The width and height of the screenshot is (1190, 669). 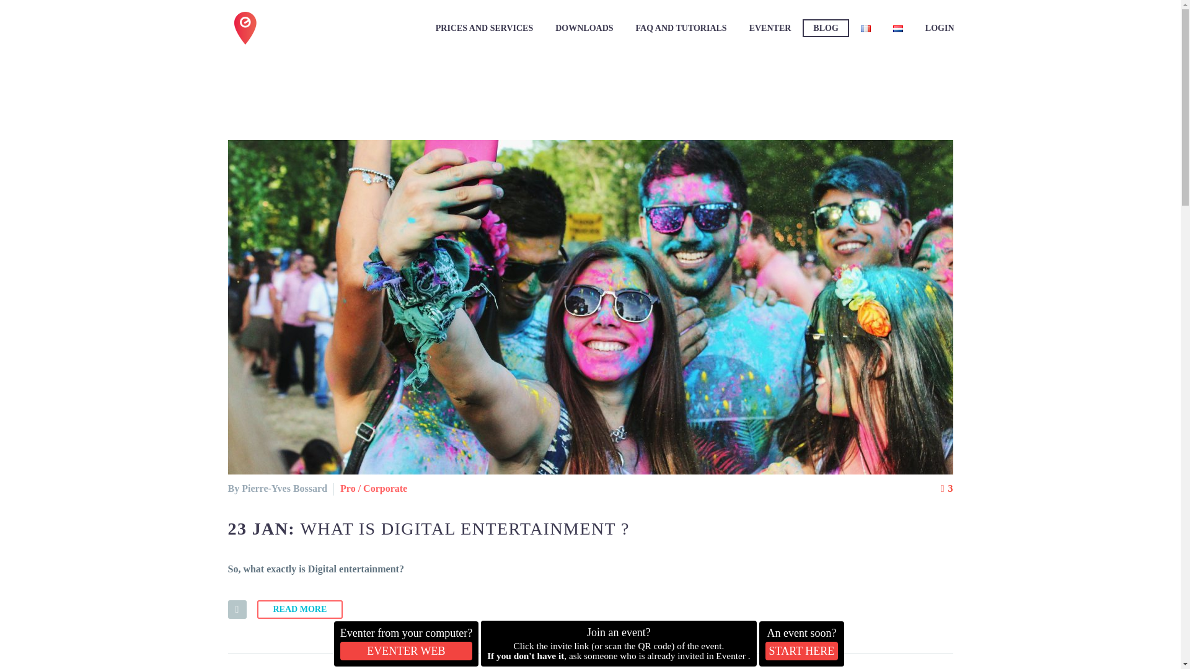 I want to click on DOWNLOADS, so click(x=584, y=28).